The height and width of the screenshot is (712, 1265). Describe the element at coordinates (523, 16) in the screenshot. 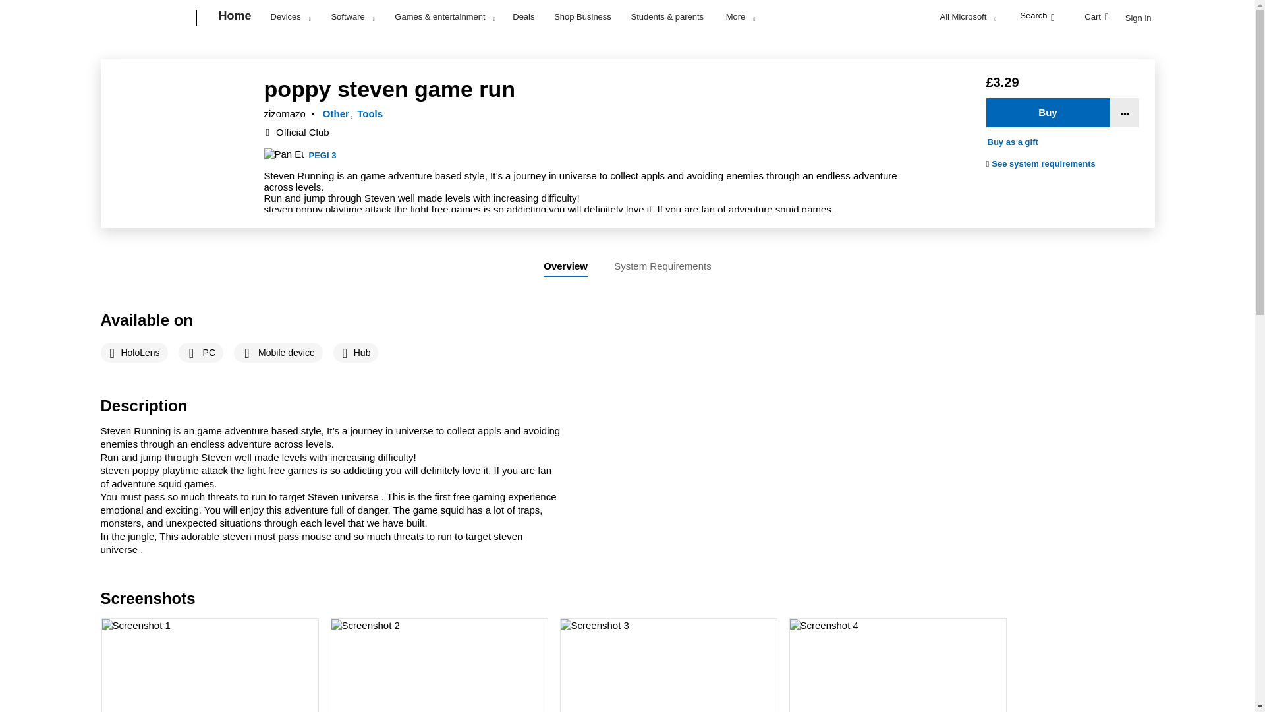

I see `Deals` at that location.